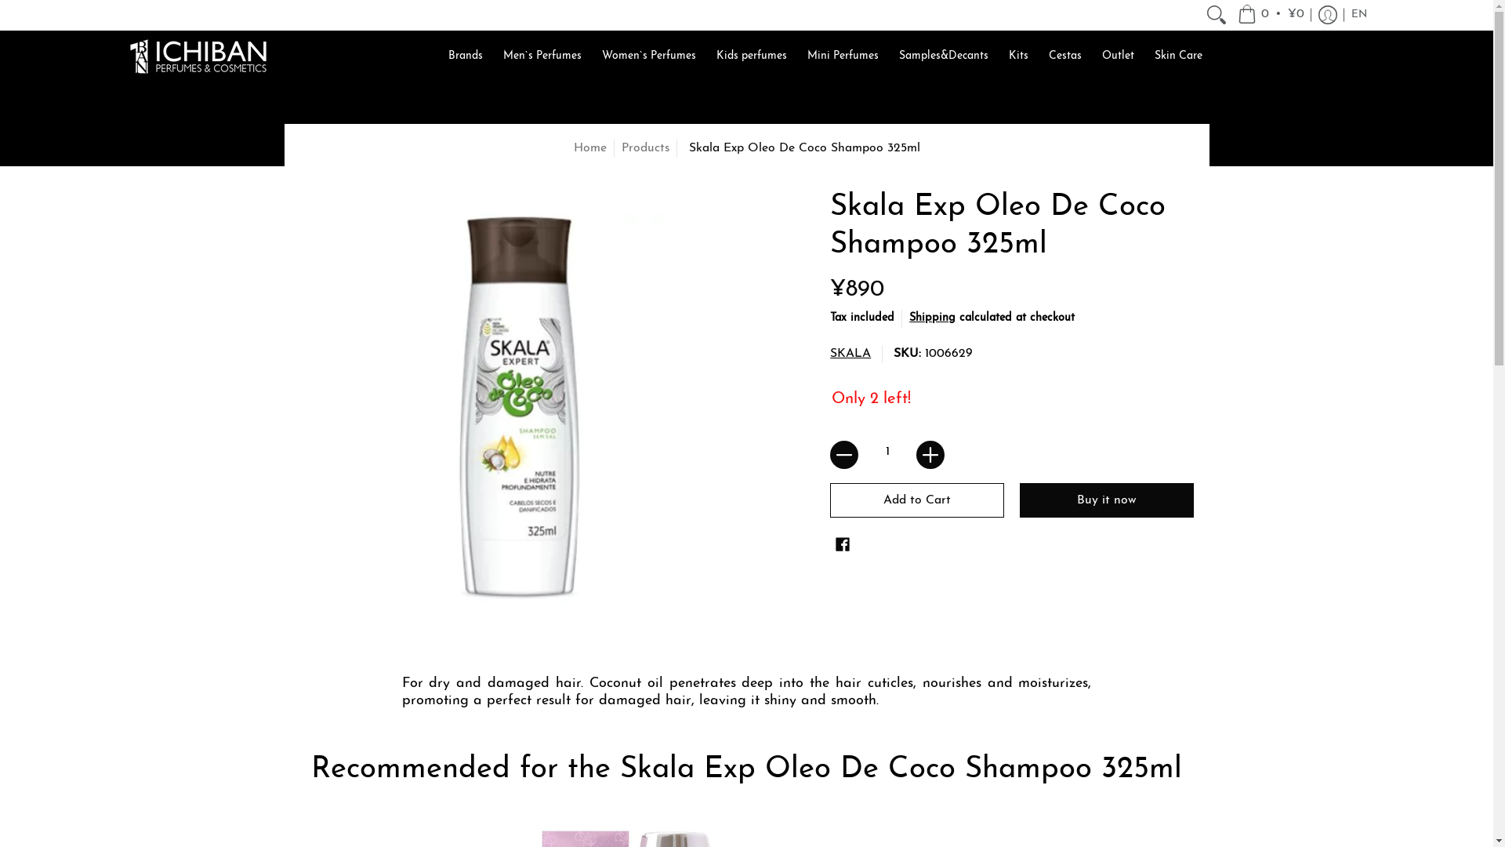 The image size is (1505, 847). Describe the element at coordinates (590, 148) in the screenshot. I see `Home` at that location.